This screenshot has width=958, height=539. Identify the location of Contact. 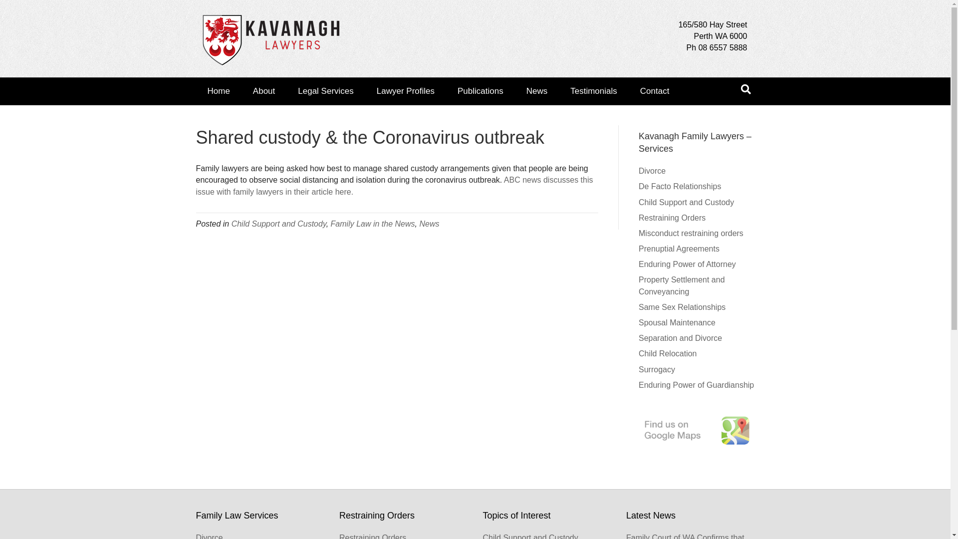
(655, 91).